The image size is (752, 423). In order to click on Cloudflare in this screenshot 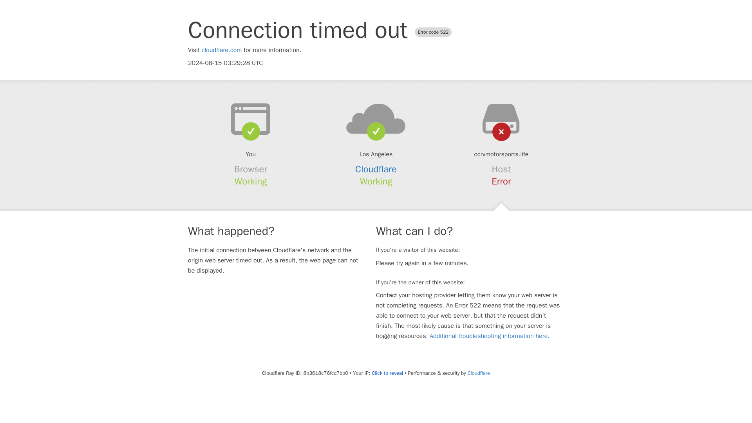, I will do `click(376, 169)`.